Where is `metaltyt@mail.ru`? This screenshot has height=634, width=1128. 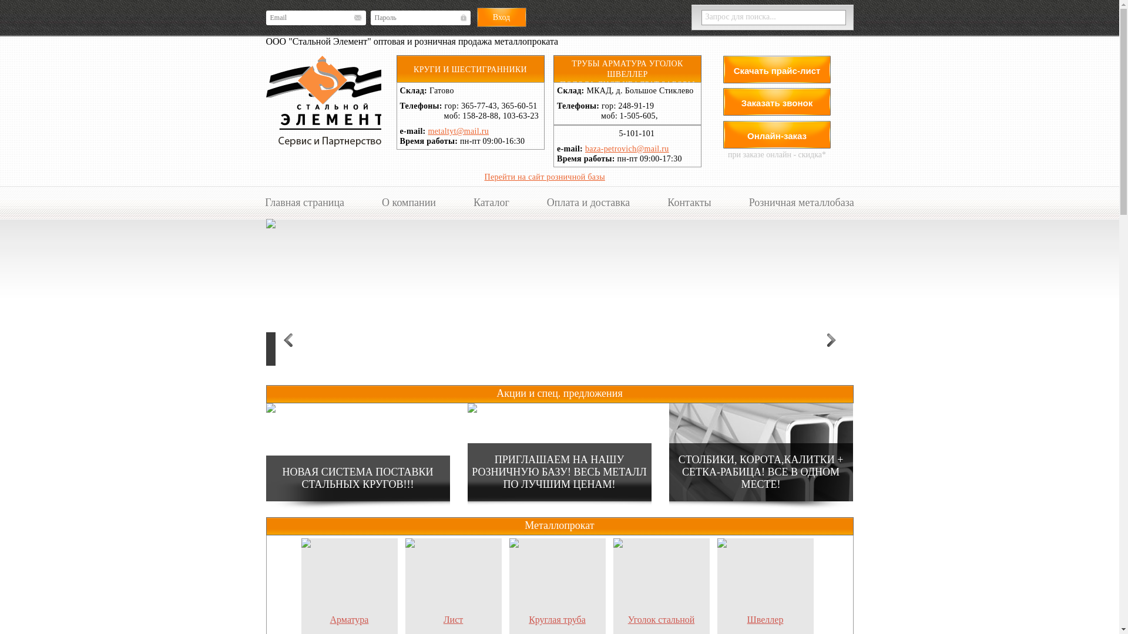 metaltyt@mail.ru is located at coordinates (458, 131).